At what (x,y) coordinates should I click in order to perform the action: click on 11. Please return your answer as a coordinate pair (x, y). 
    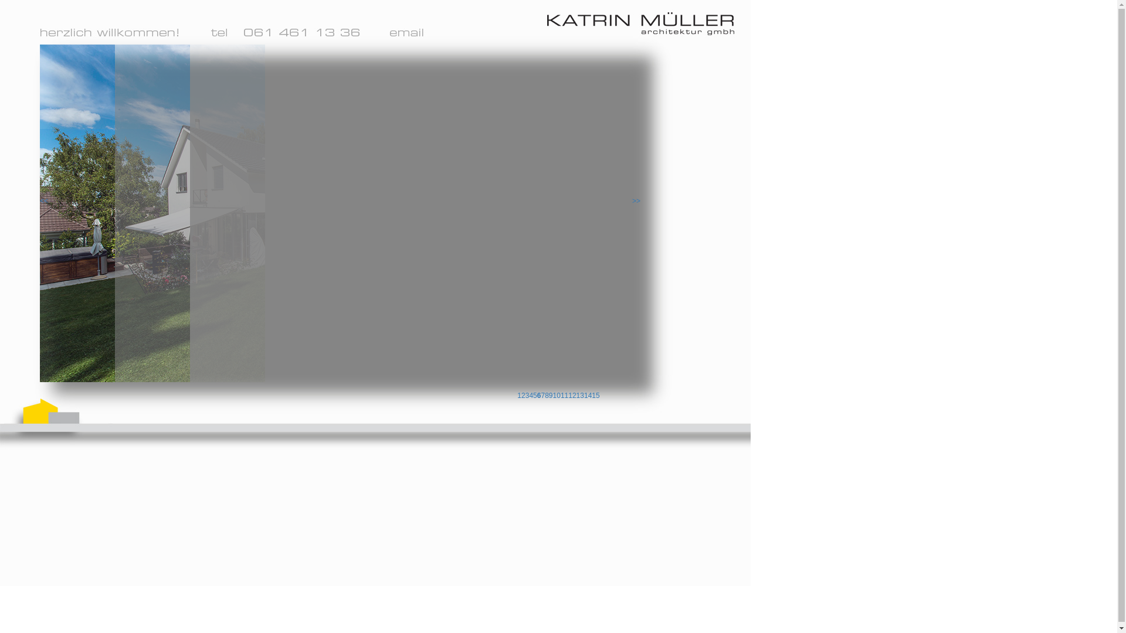
    Looking at the image, I should click on (569, 396).